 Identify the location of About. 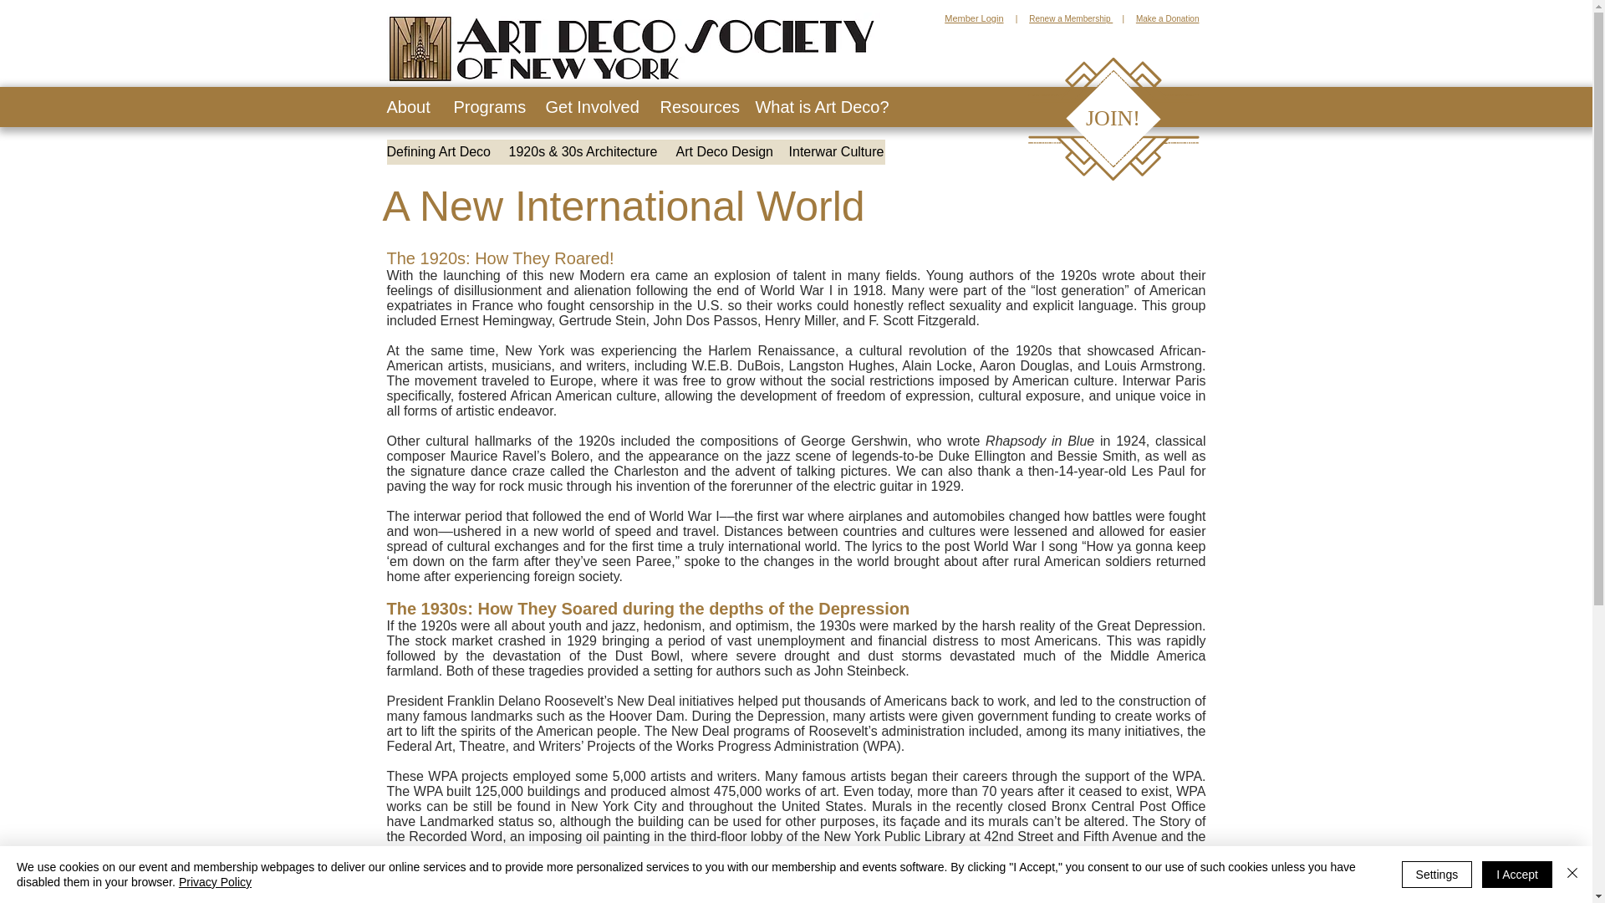
(408, 107).